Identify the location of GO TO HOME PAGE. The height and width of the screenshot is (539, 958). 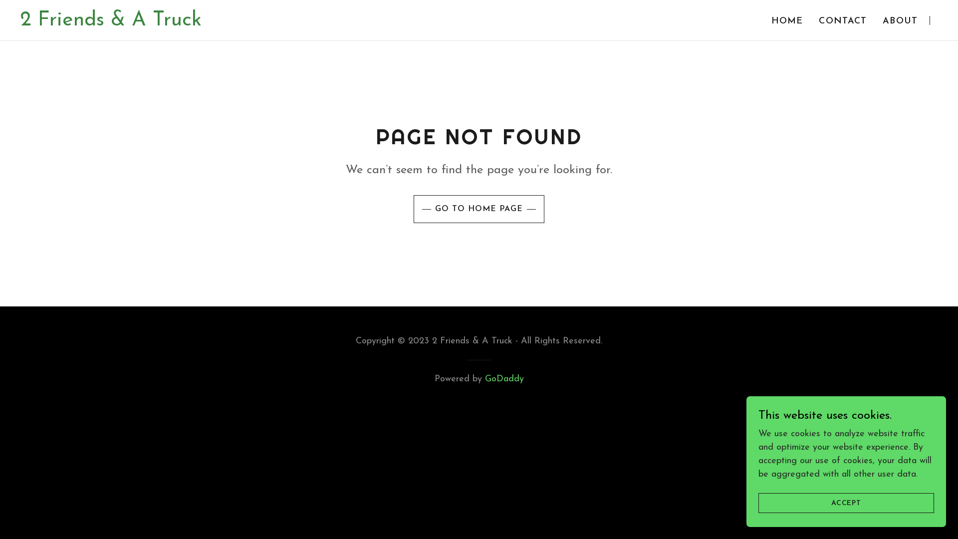
(479, 209).